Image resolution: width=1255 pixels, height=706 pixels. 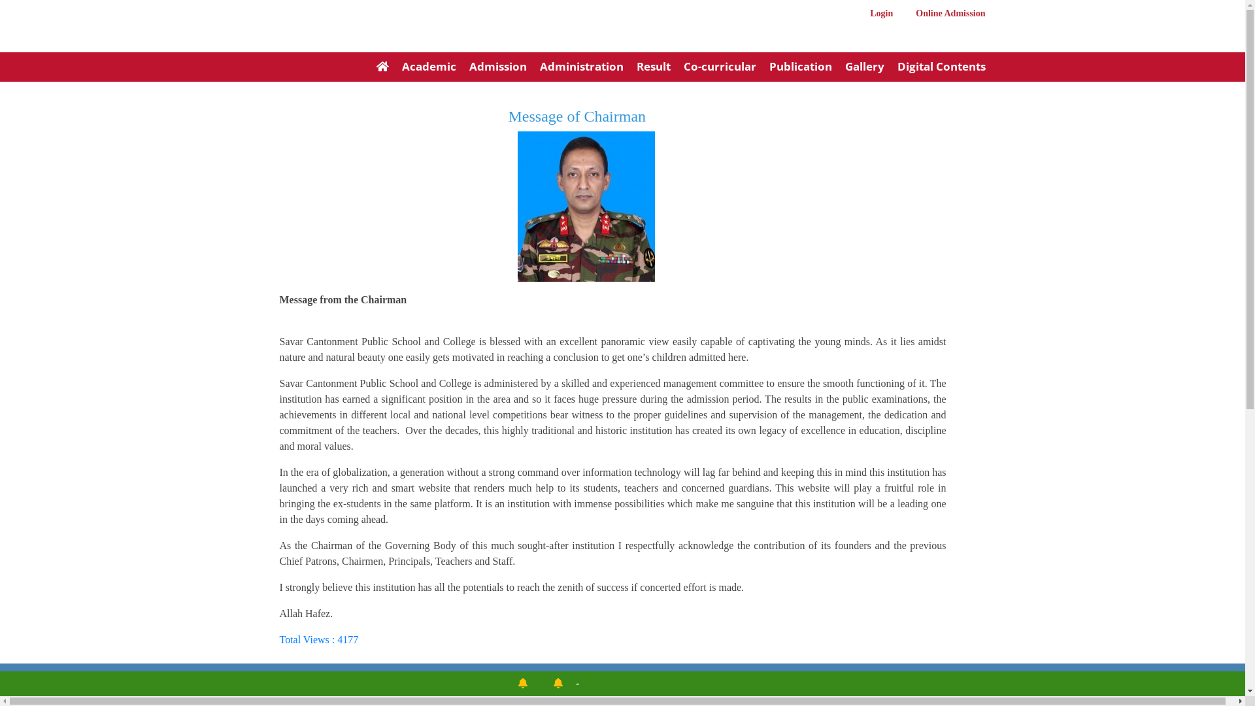 What do you see at coordinates (941, 14) in the screenshot?
I see `         Online Admission` at bounding box center [941, 14].